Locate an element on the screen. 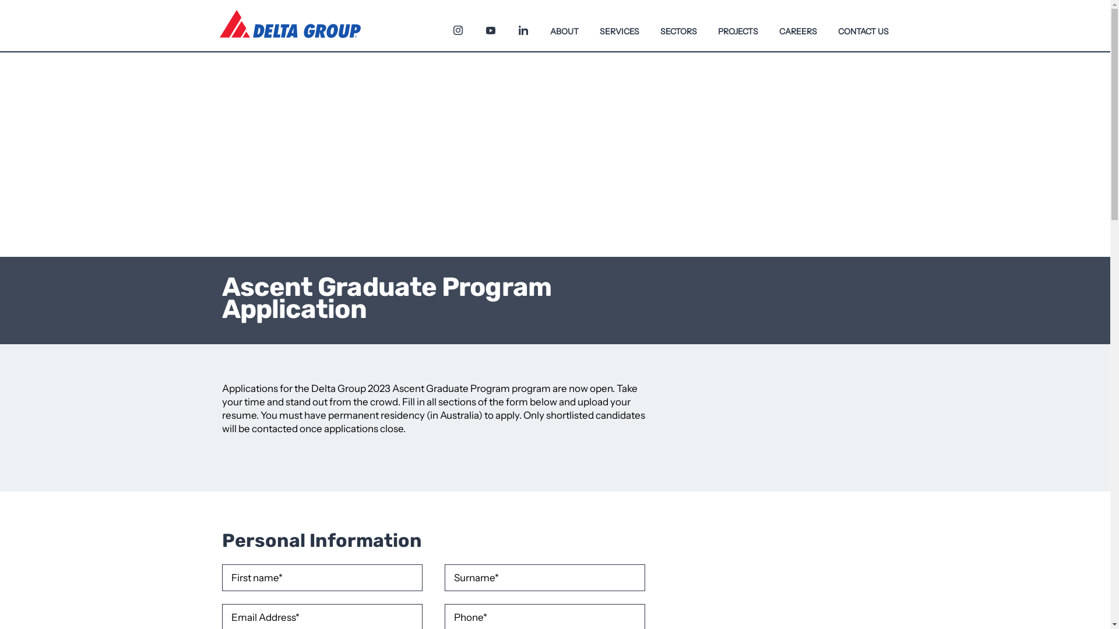 Image resolution: width=1119 pixels, height=629 pixels. CONTACT US is located at coordinates (864, 26).